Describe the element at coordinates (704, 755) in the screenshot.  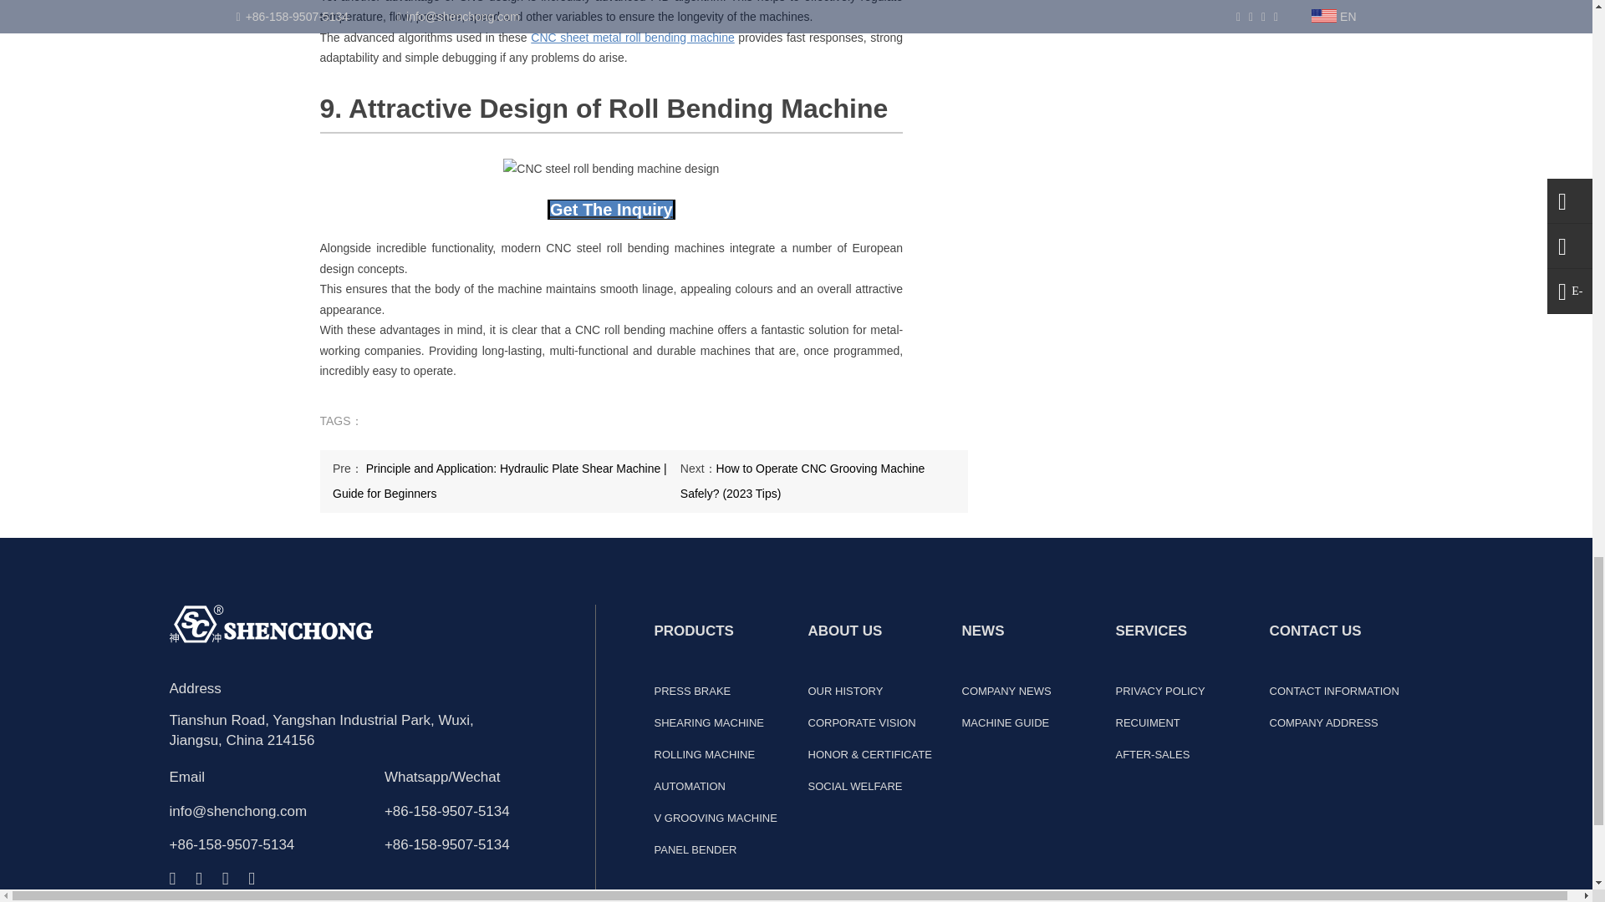
I see `ROLLING MACHINE` at that location.